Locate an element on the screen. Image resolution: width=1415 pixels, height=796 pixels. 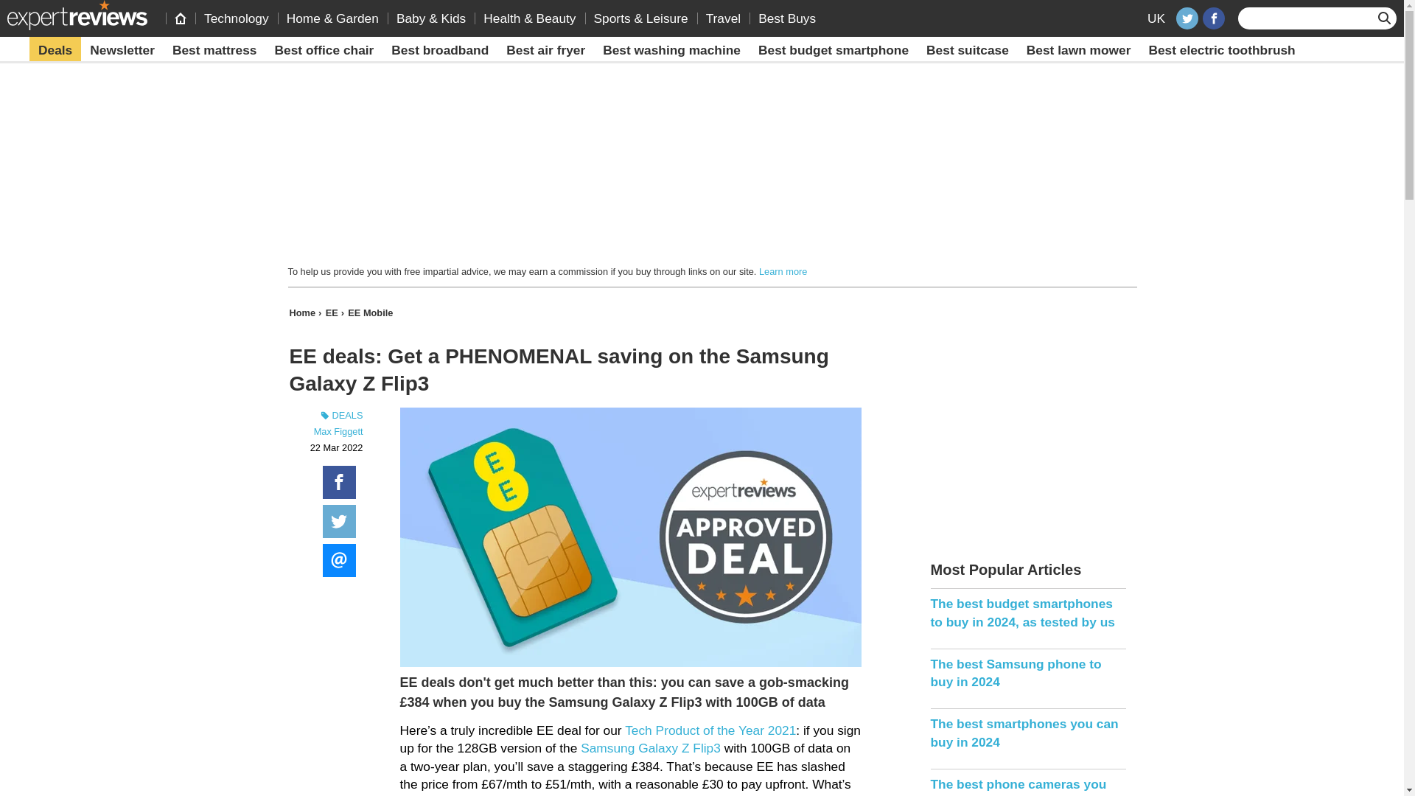
Best washing machine is located at coordinates (672, 50).